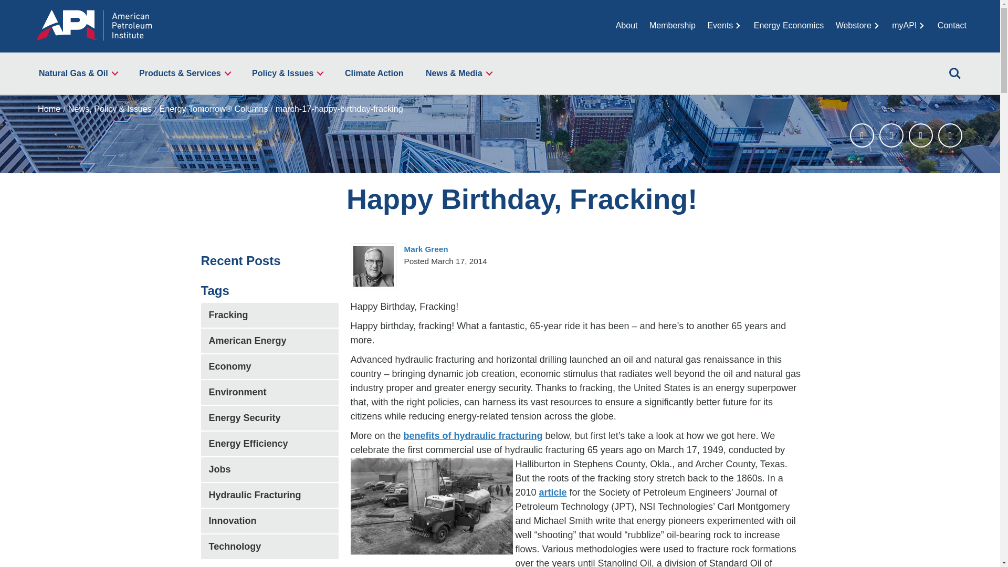 Image resolution: width=1008 pixels, height=567 pixels. I want to click on Contact, so click(952, 25).